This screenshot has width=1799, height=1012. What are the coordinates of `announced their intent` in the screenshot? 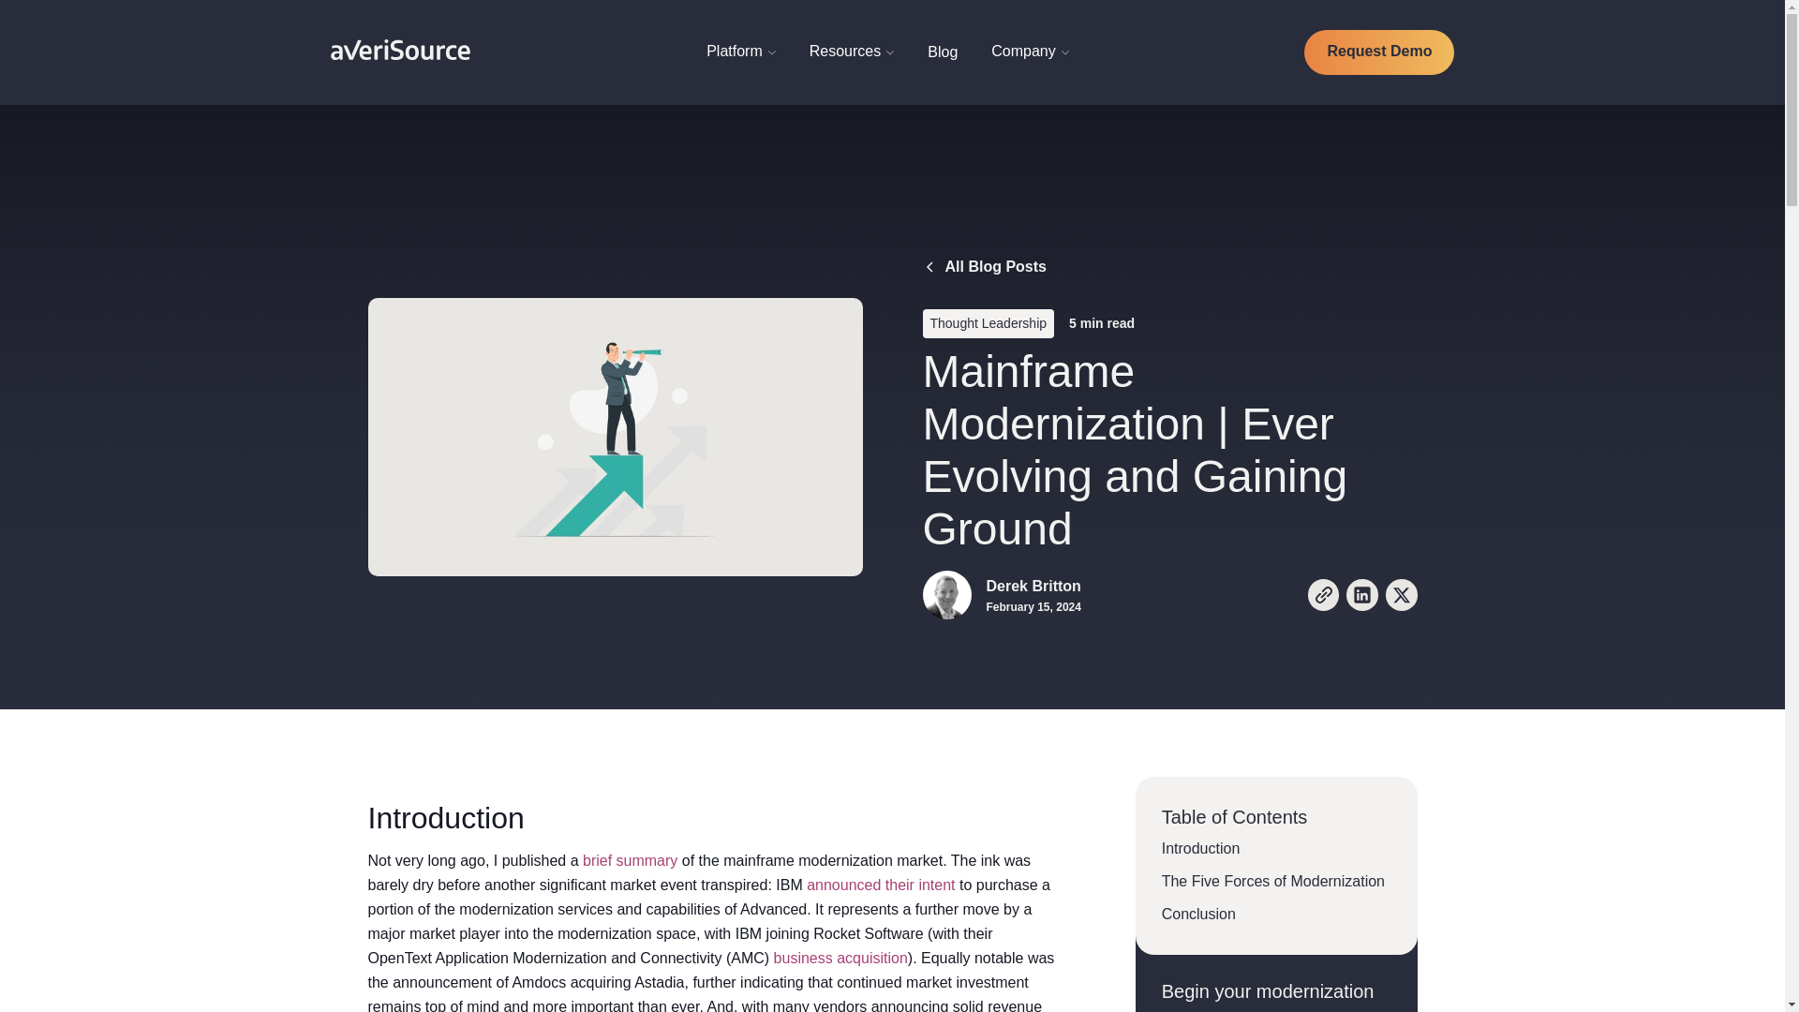 It's located at (881, 885).